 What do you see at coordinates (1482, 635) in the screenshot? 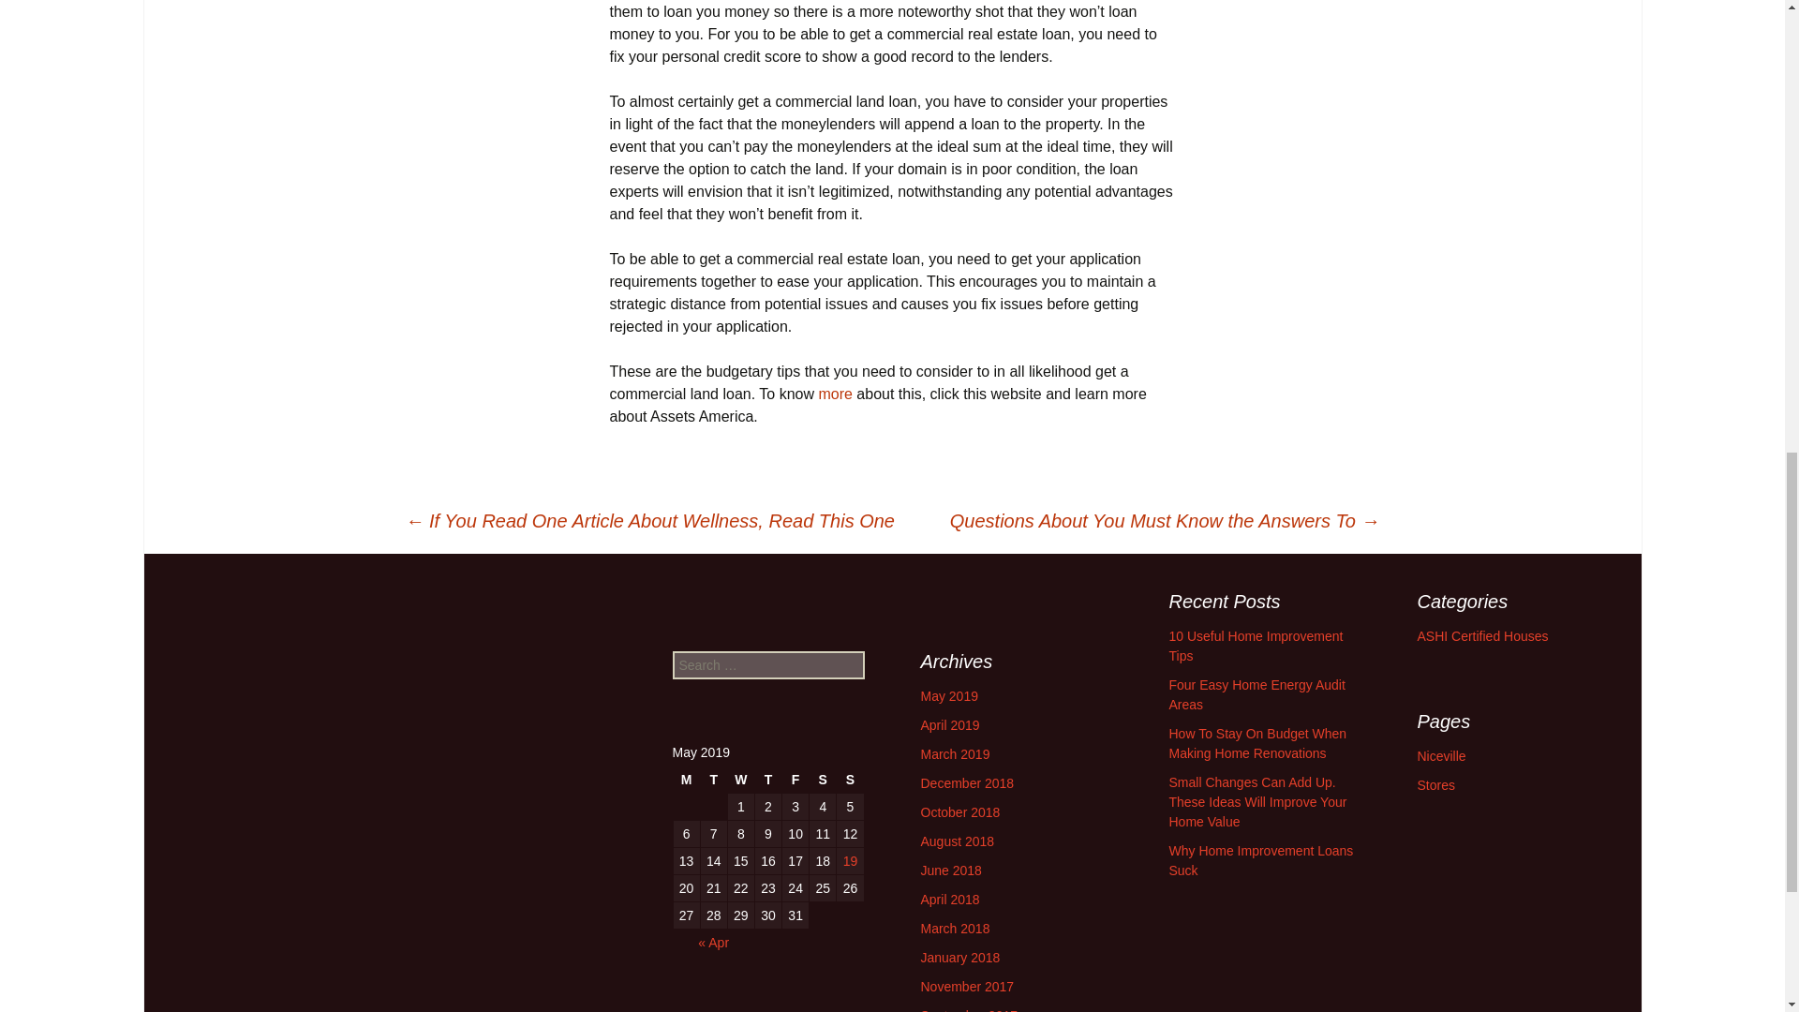
I see `ASHI Certified Houses` at bounding box center [1482, 635].